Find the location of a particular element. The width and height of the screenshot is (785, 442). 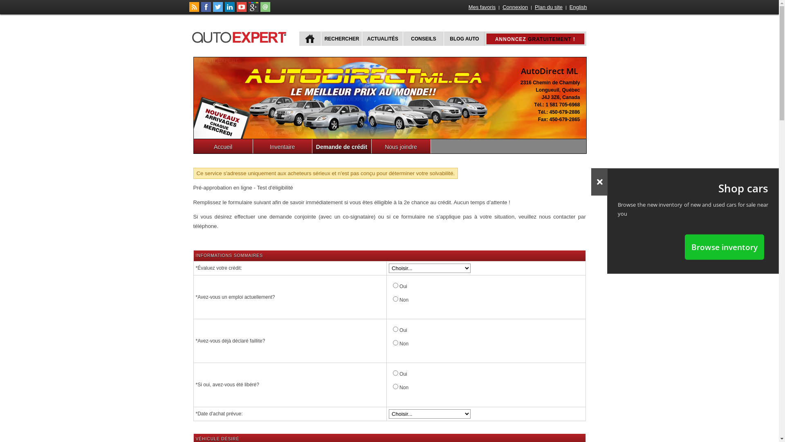

Suivez Publications Le Guide Inc. sur LinkedIn is located at coordinates (230, 10).